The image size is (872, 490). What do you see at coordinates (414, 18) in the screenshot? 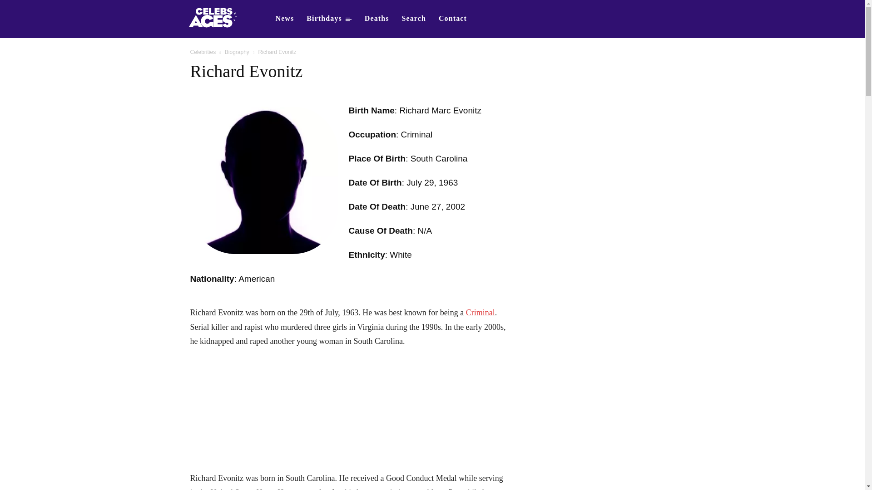
I see `Search` at bounding box center [414, 18].